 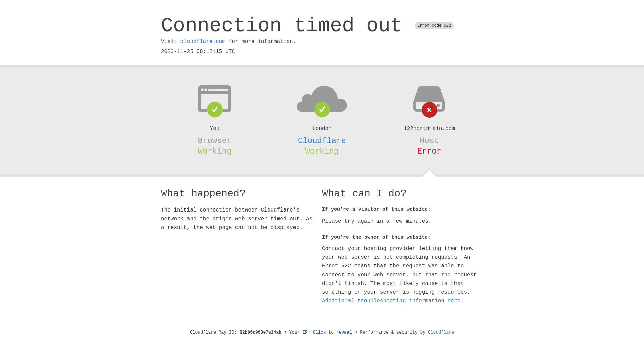 I want to click on Additional troubleshooting information here., so click(x=393, y=301).